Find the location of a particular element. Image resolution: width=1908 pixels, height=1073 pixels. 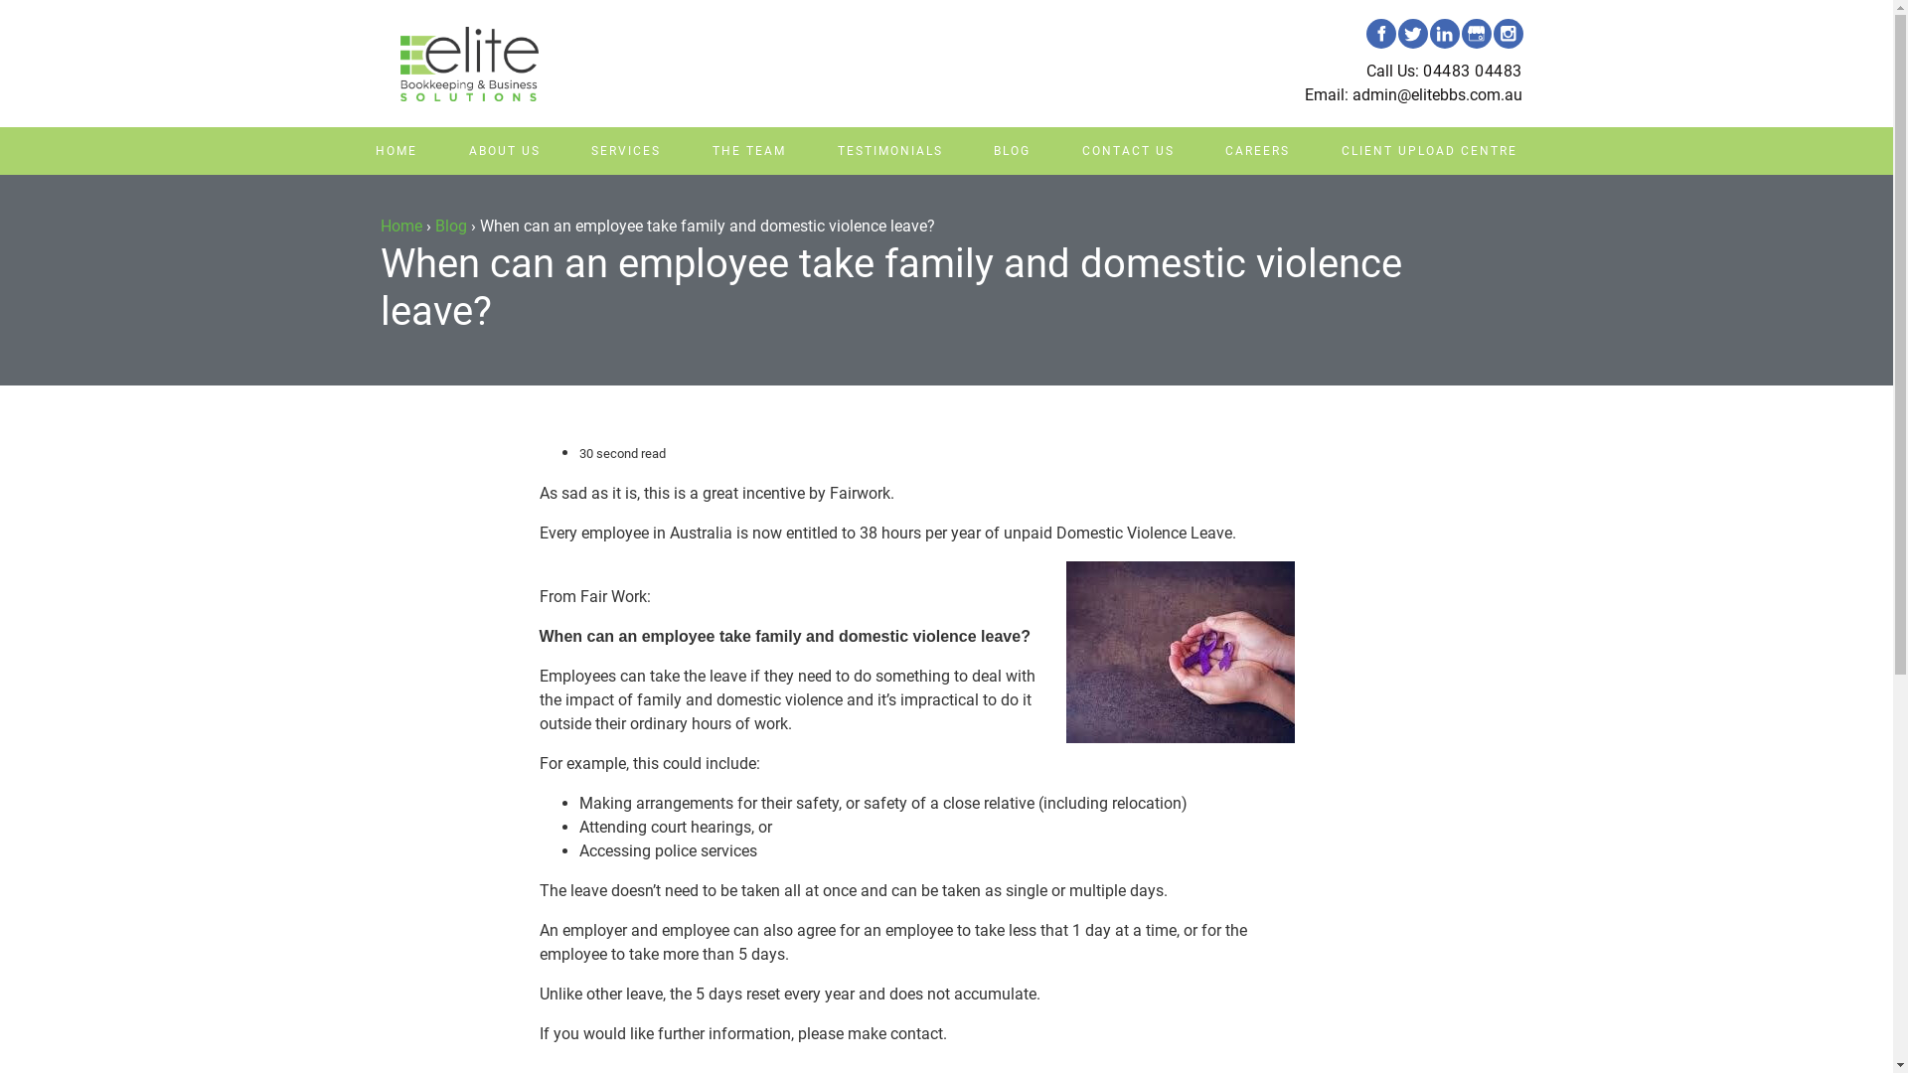

LinkedIn is located at coordinates (1444, 34).